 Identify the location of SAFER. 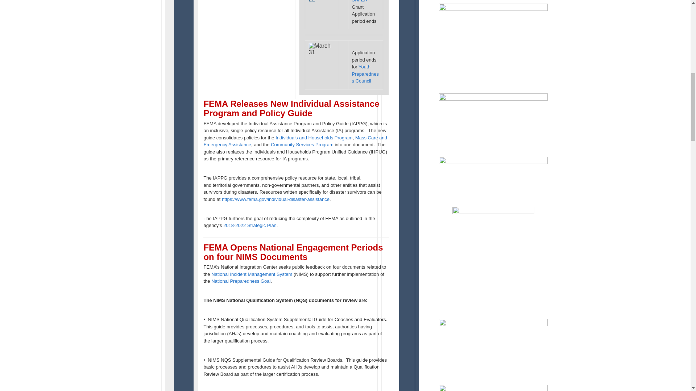
(360, 1).